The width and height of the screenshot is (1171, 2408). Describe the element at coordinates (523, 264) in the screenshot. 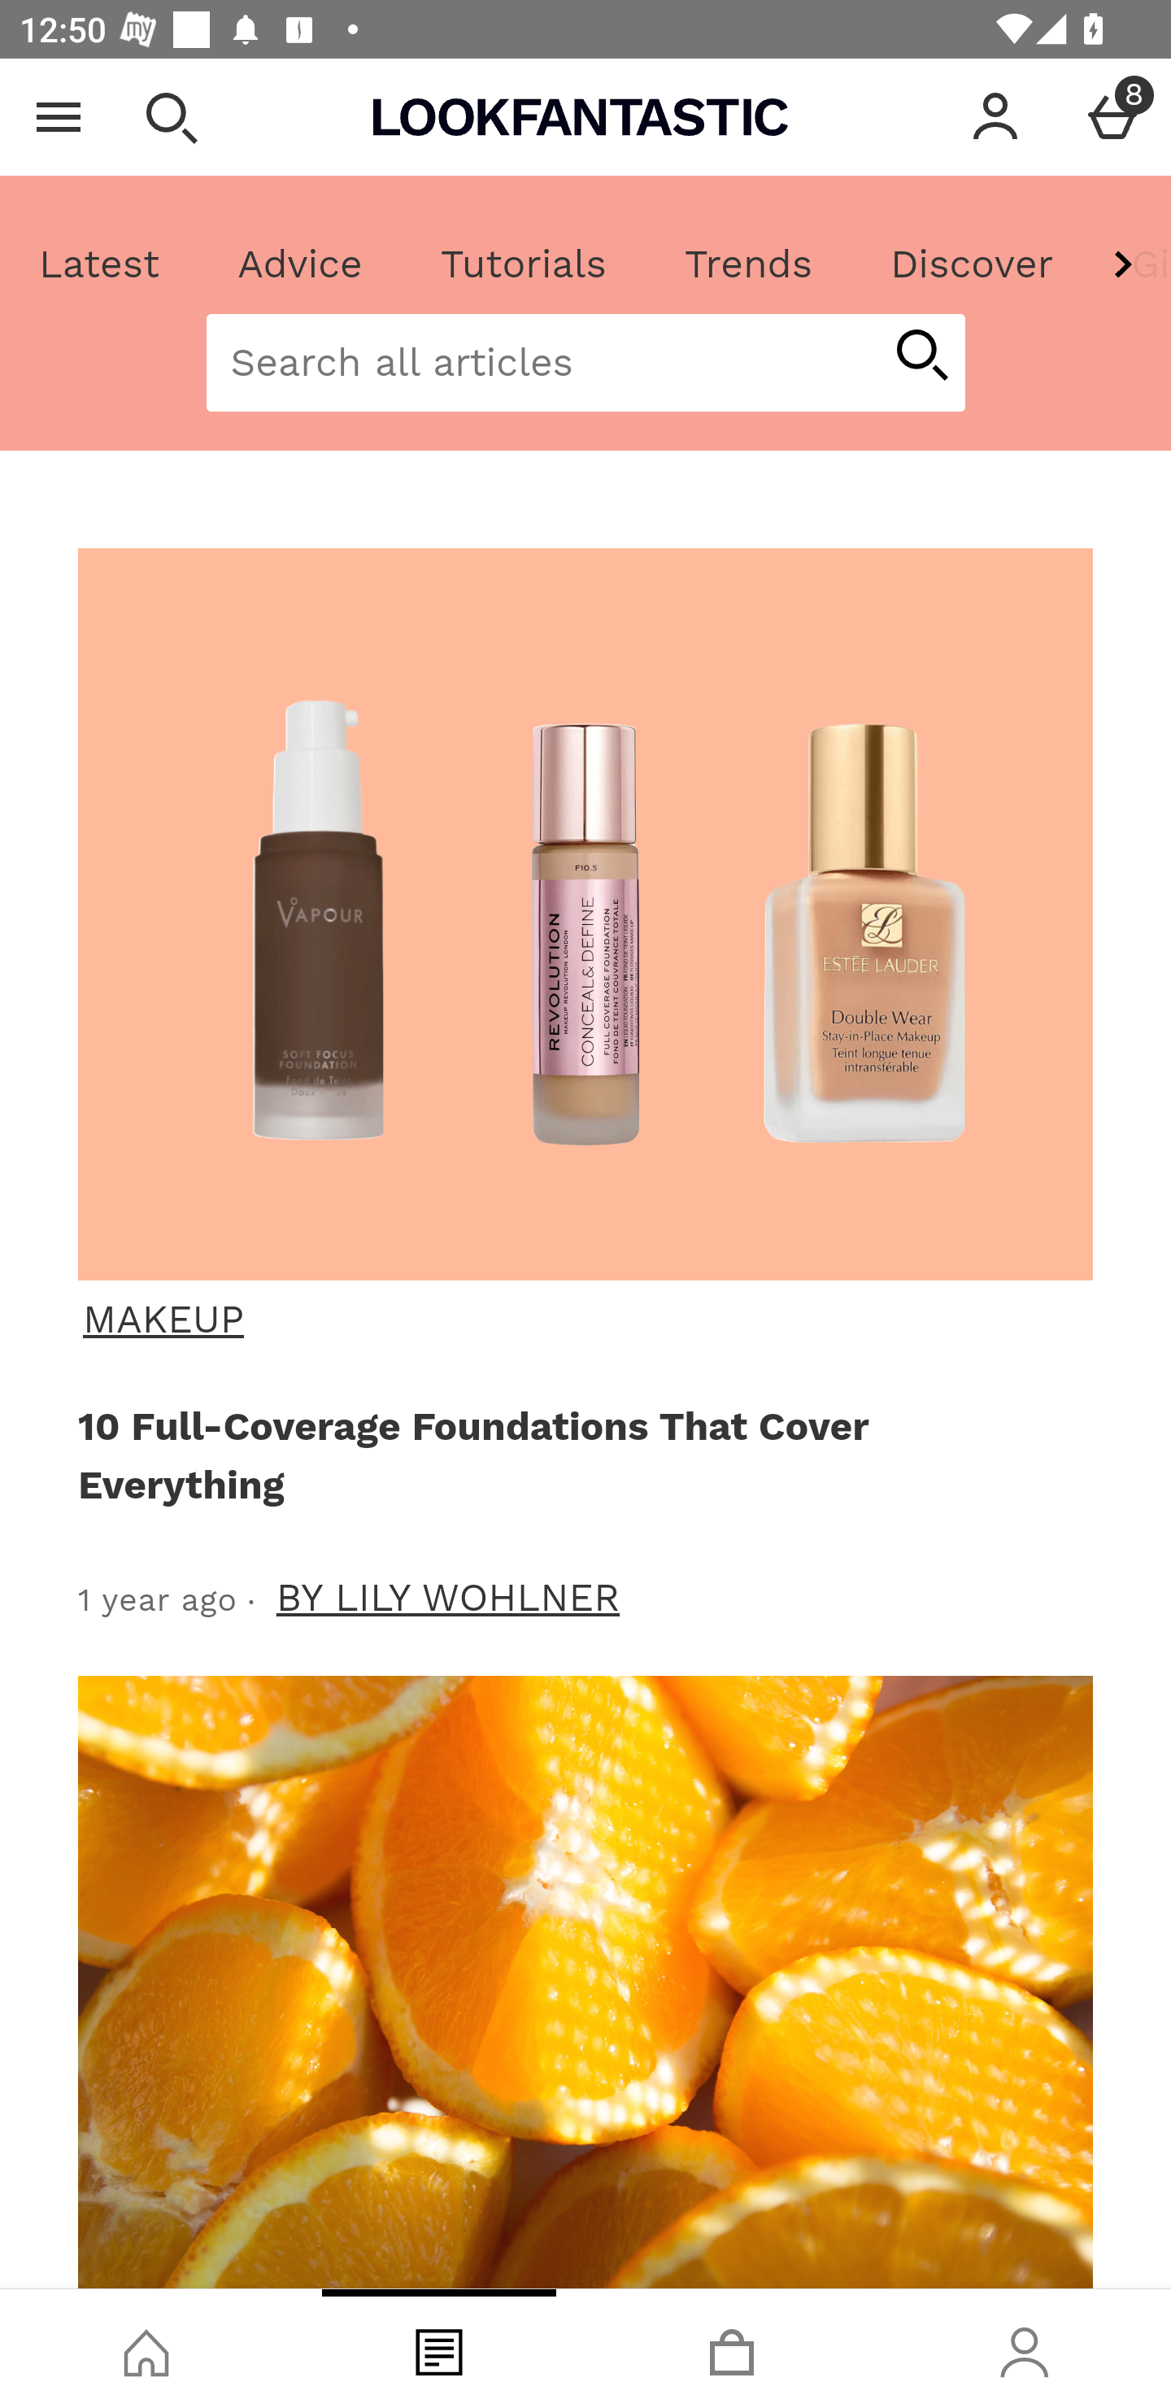

I see `Tutorials` at that location.